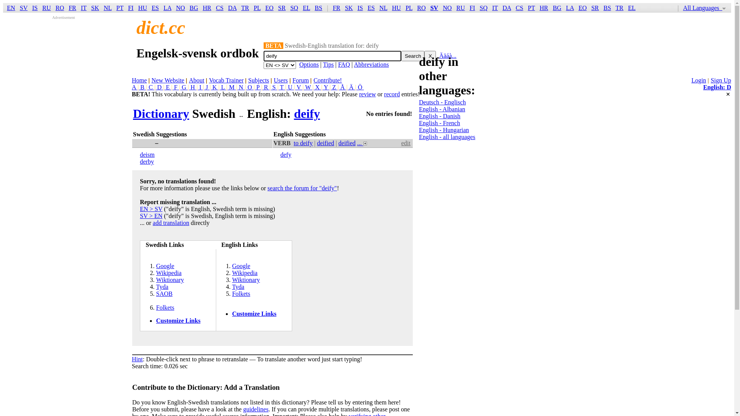 This screenshot has height=416, width=740. What do you see at coordinates (206, 387) in the screenshot?
I see `Contribute to the Dictionary: Add a Translation` at bounding box center [206, 387].